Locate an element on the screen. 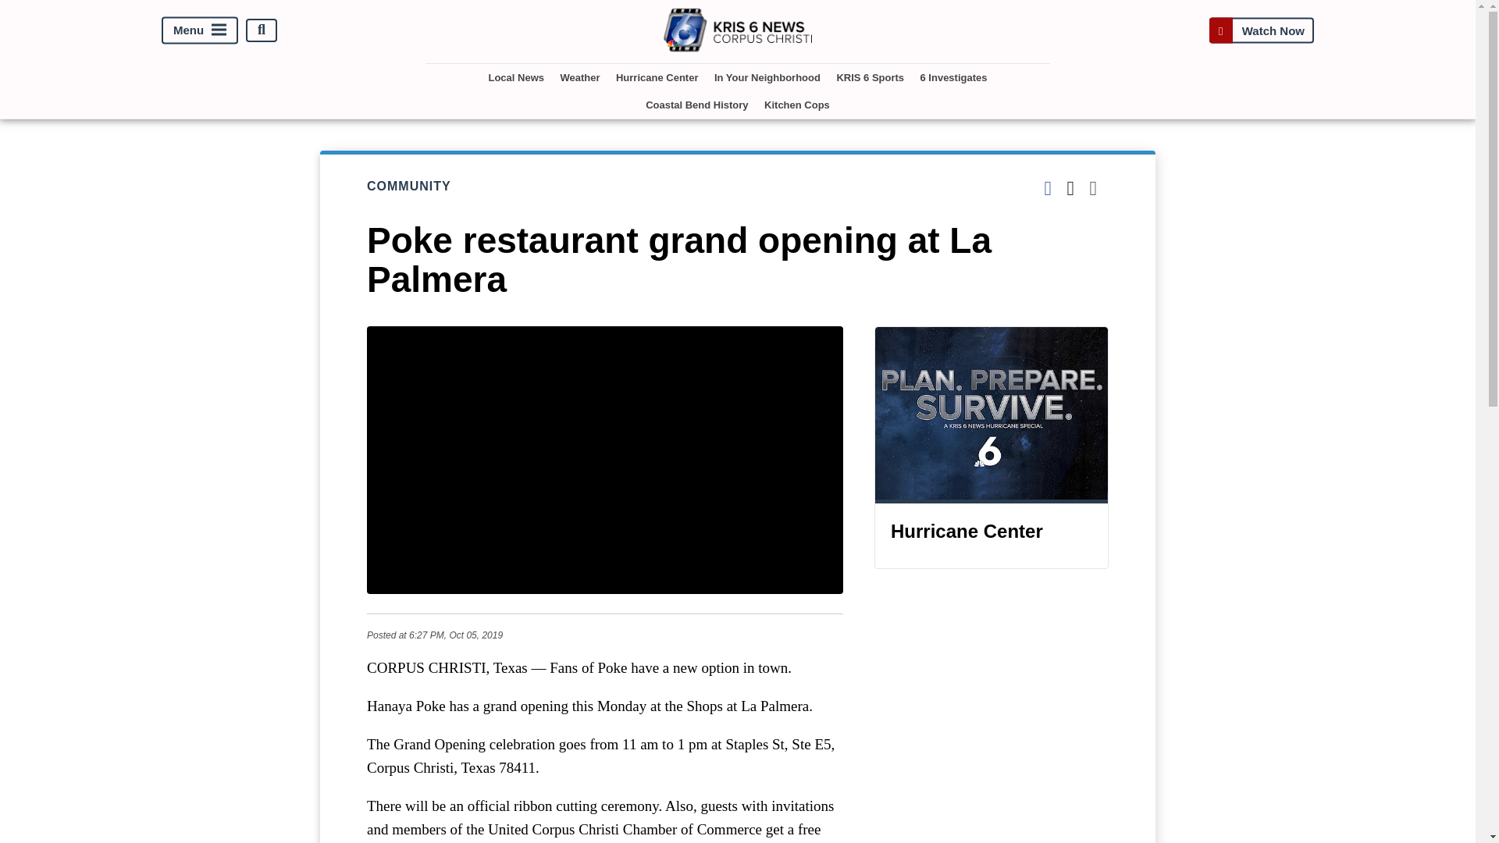 Image resolution: width=1499 pixels, height=843 pixels. Menu is located at coordinates (200, 30).